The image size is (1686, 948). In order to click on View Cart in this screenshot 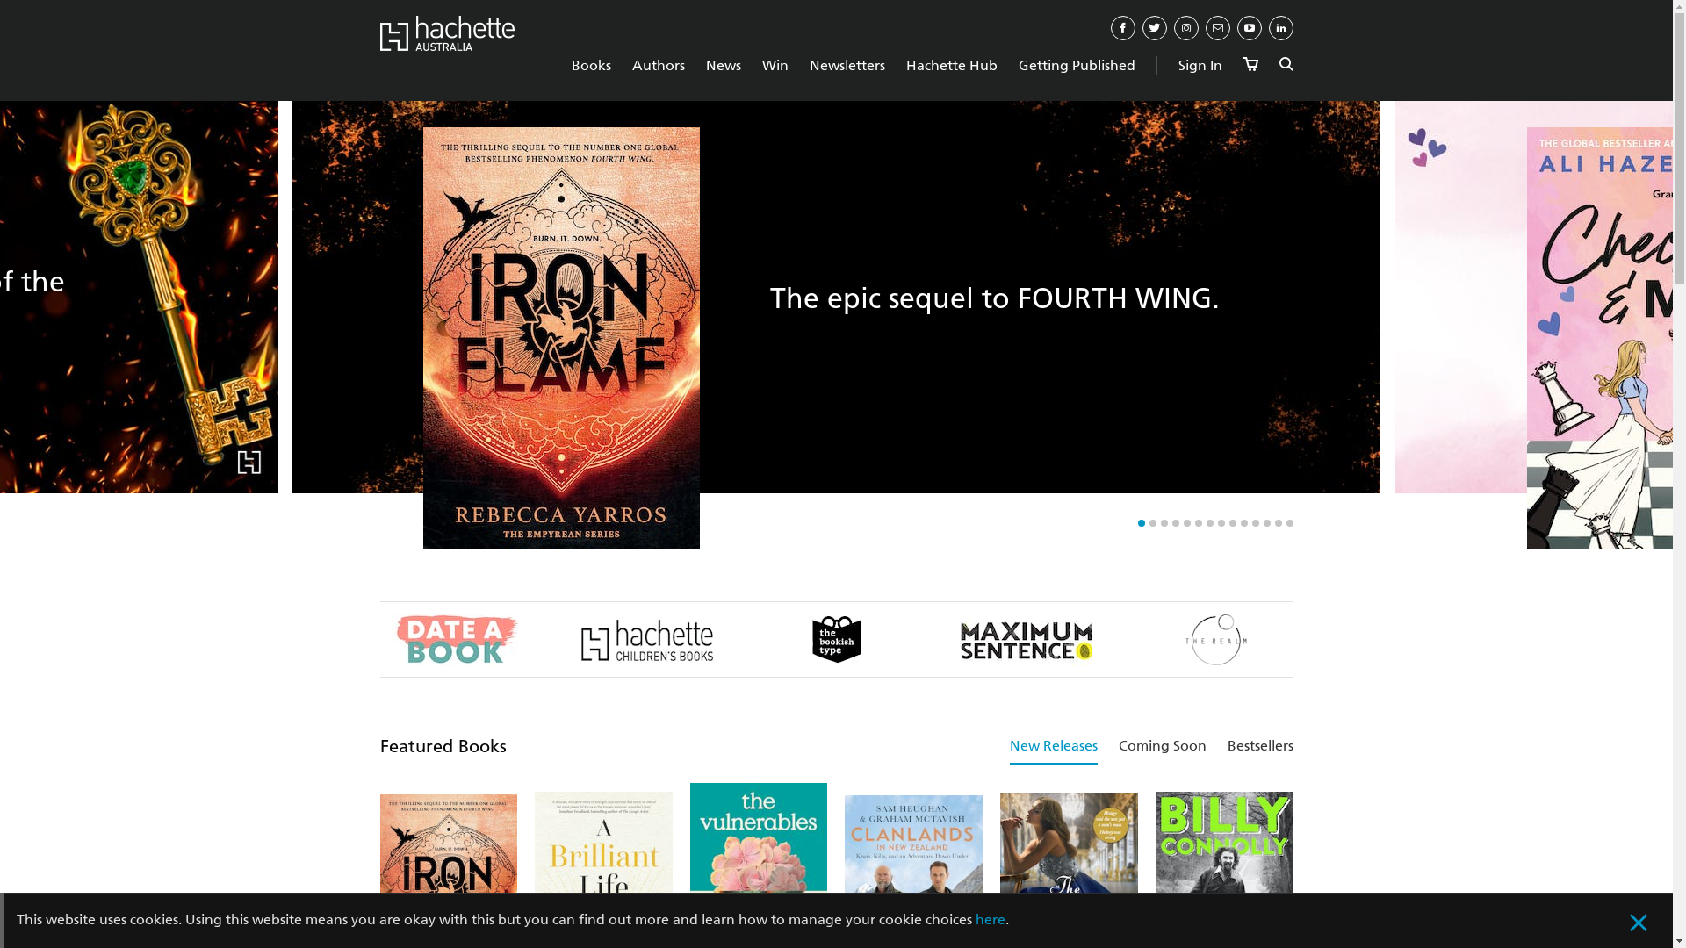, I will do `click(1250, 65)`.